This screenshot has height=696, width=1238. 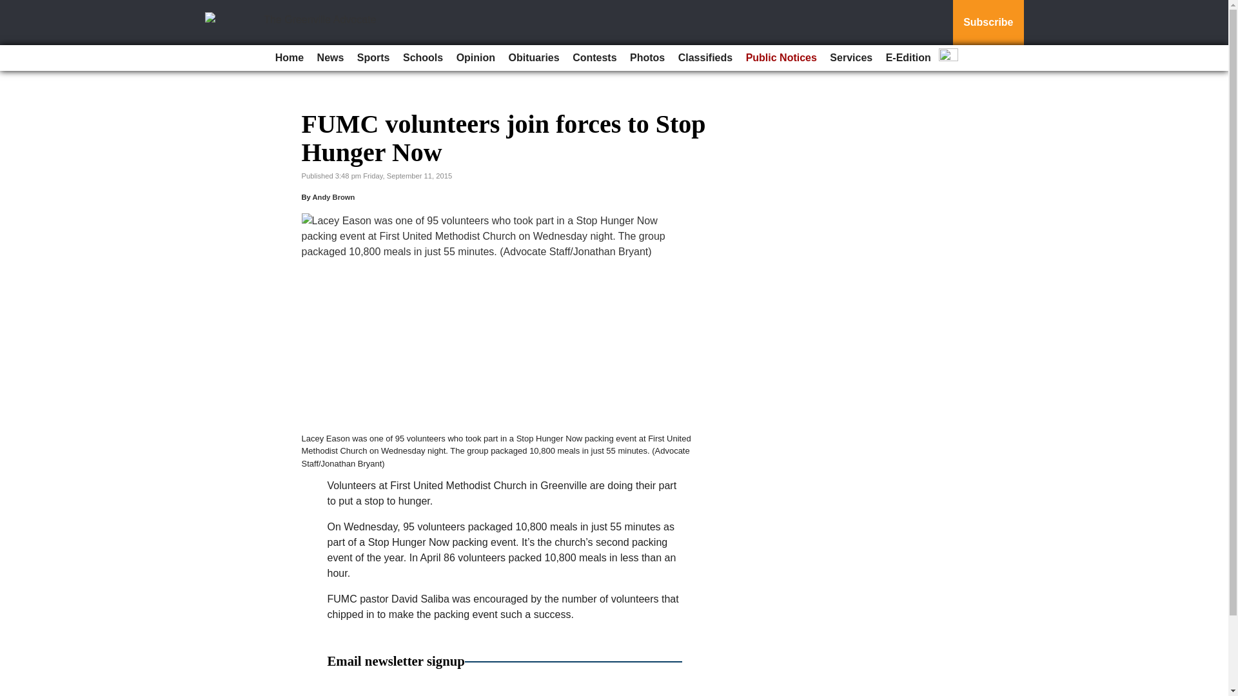 I want to click on Go, so click(x=12, y=8).